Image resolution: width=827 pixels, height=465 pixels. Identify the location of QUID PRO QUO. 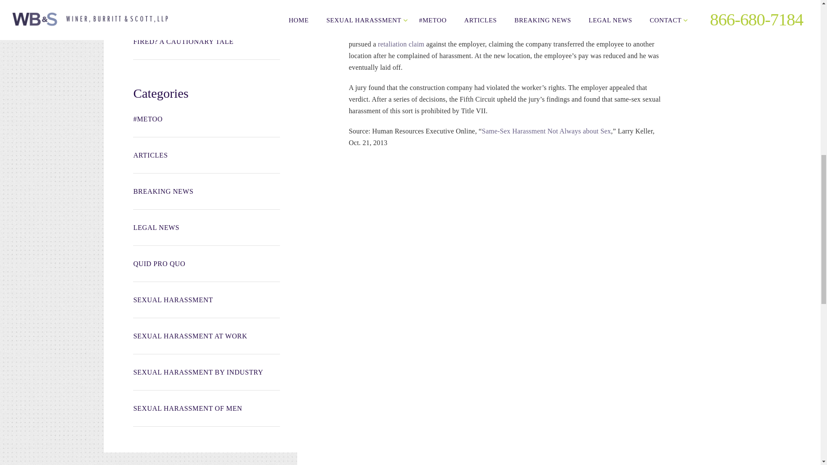
(206, 263).